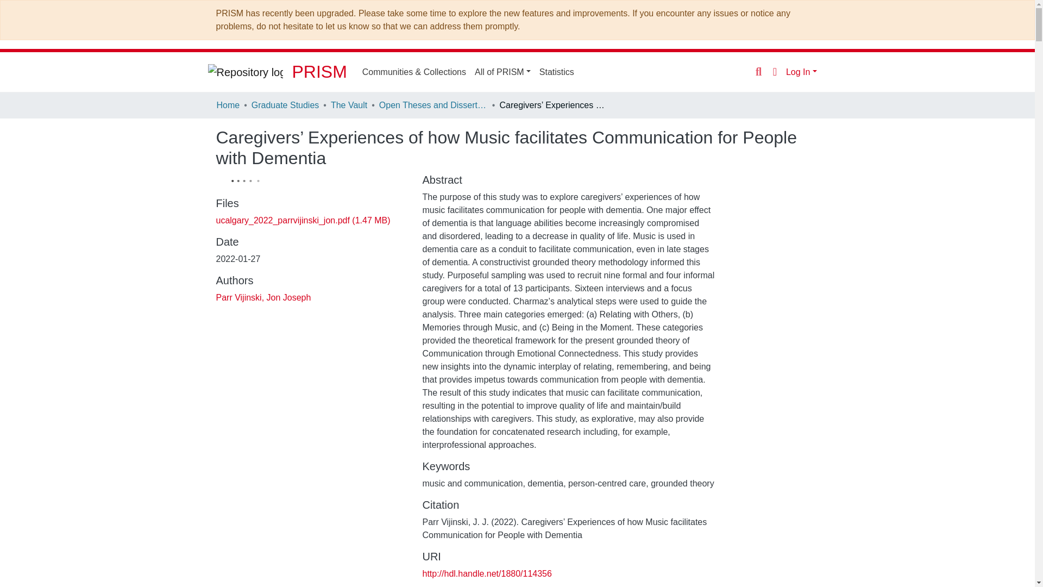 Image resolution: width=1043 pixels, height=587 pixels. Describe the element at coordinates (433, 105) in the screenshot. I see `Open Theses and Dissertations` at that location.